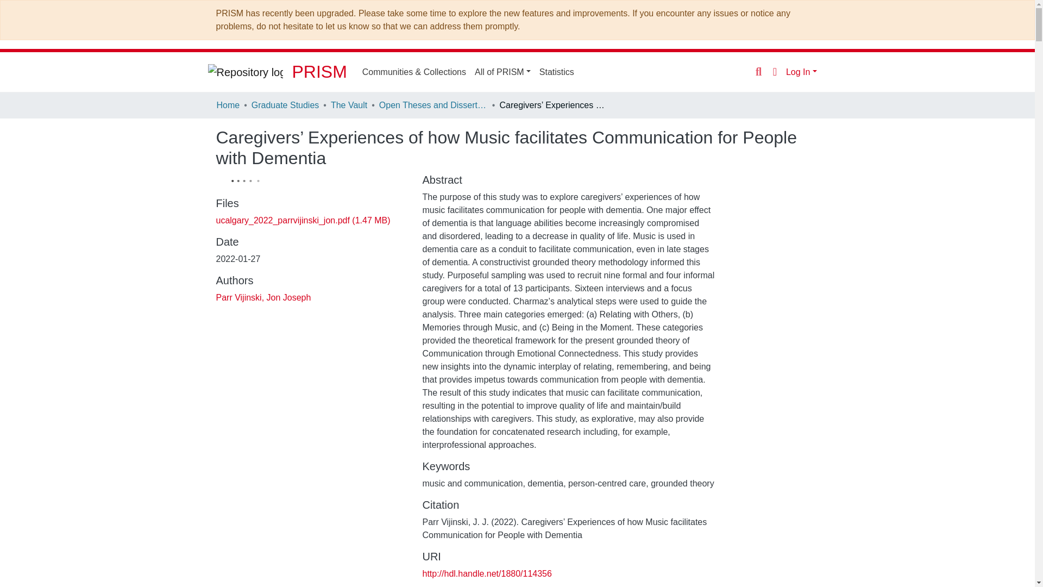 Image resolution: width=1043 pixels, height=587 pixels. Describe the element at coordinates (433, 105) in the screenshot. I see `Open Theses and Dissertations` at that location.